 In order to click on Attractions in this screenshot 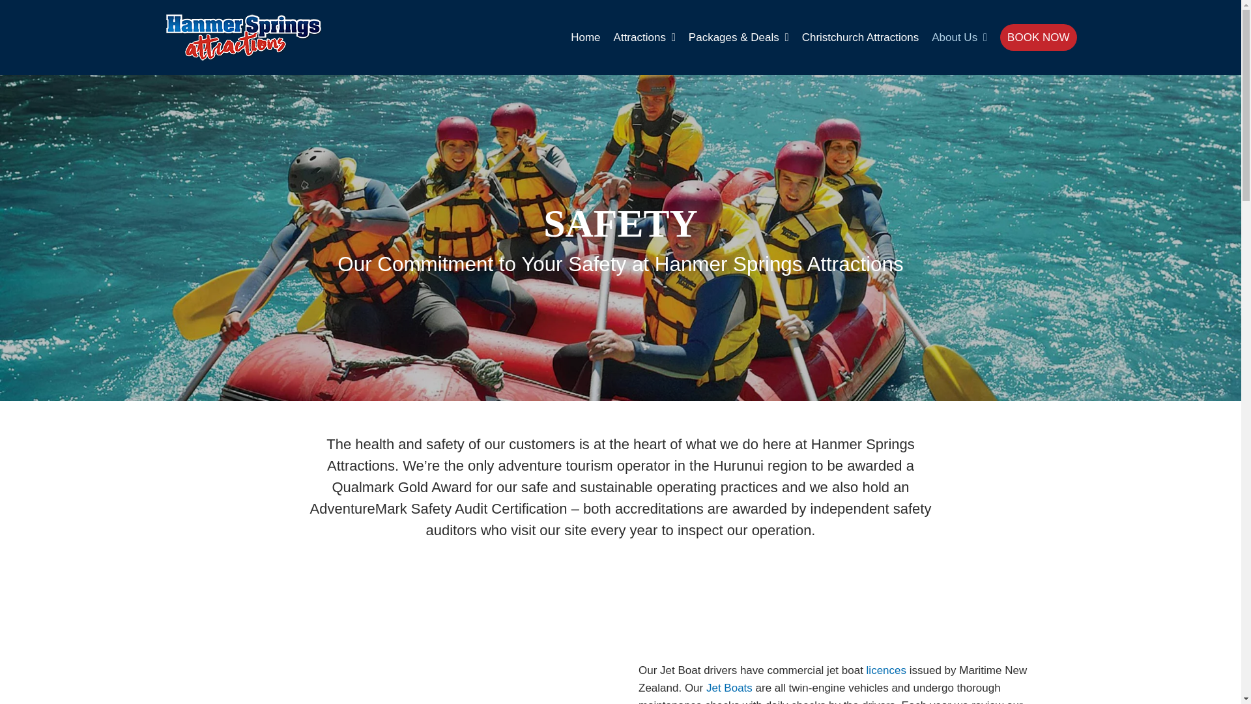, I will do `click(644, 37)`.